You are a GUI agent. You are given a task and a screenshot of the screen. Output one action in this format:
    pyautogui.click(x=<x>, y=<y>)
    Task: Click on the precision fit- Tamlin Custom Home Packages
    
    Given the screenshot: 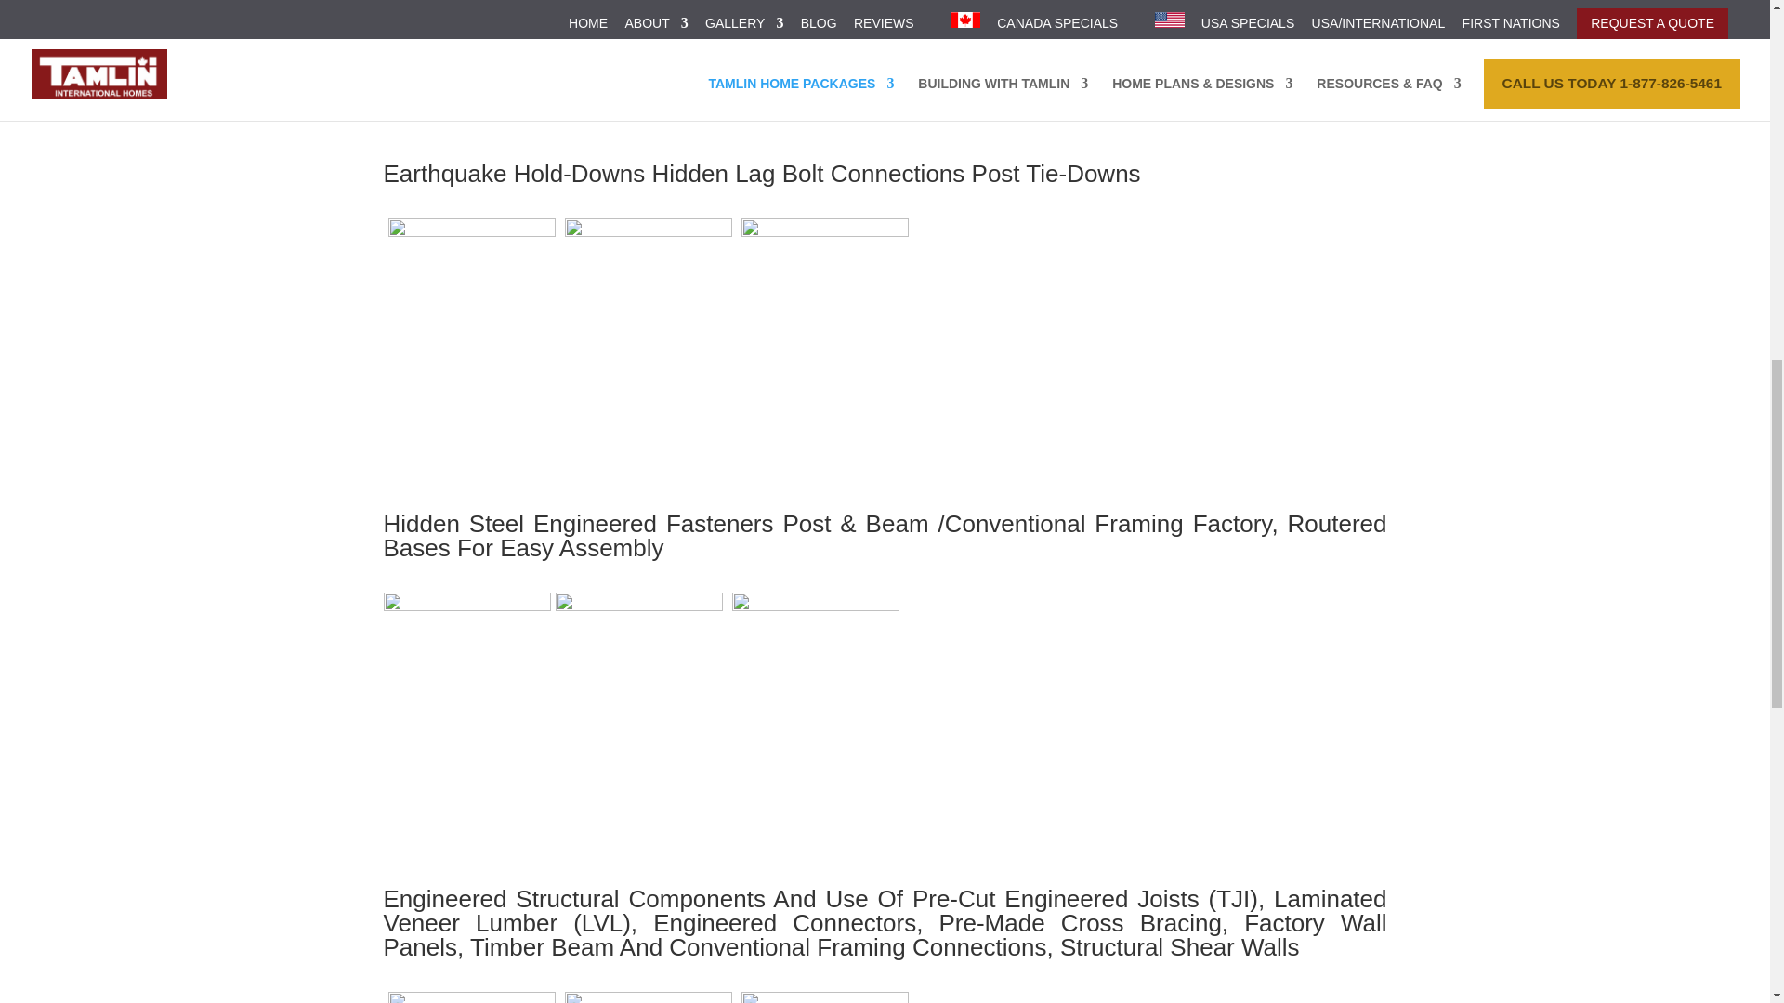 What is the action you would take?
    pyautogui.click(x=649, y=45)
    